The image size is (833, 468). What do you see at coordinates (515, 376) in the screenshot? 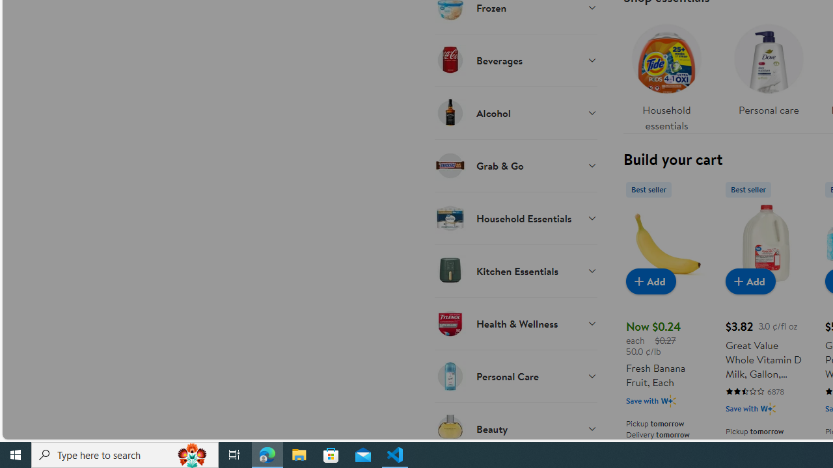
I see `Personal Care` at bounding box center [515, 376].